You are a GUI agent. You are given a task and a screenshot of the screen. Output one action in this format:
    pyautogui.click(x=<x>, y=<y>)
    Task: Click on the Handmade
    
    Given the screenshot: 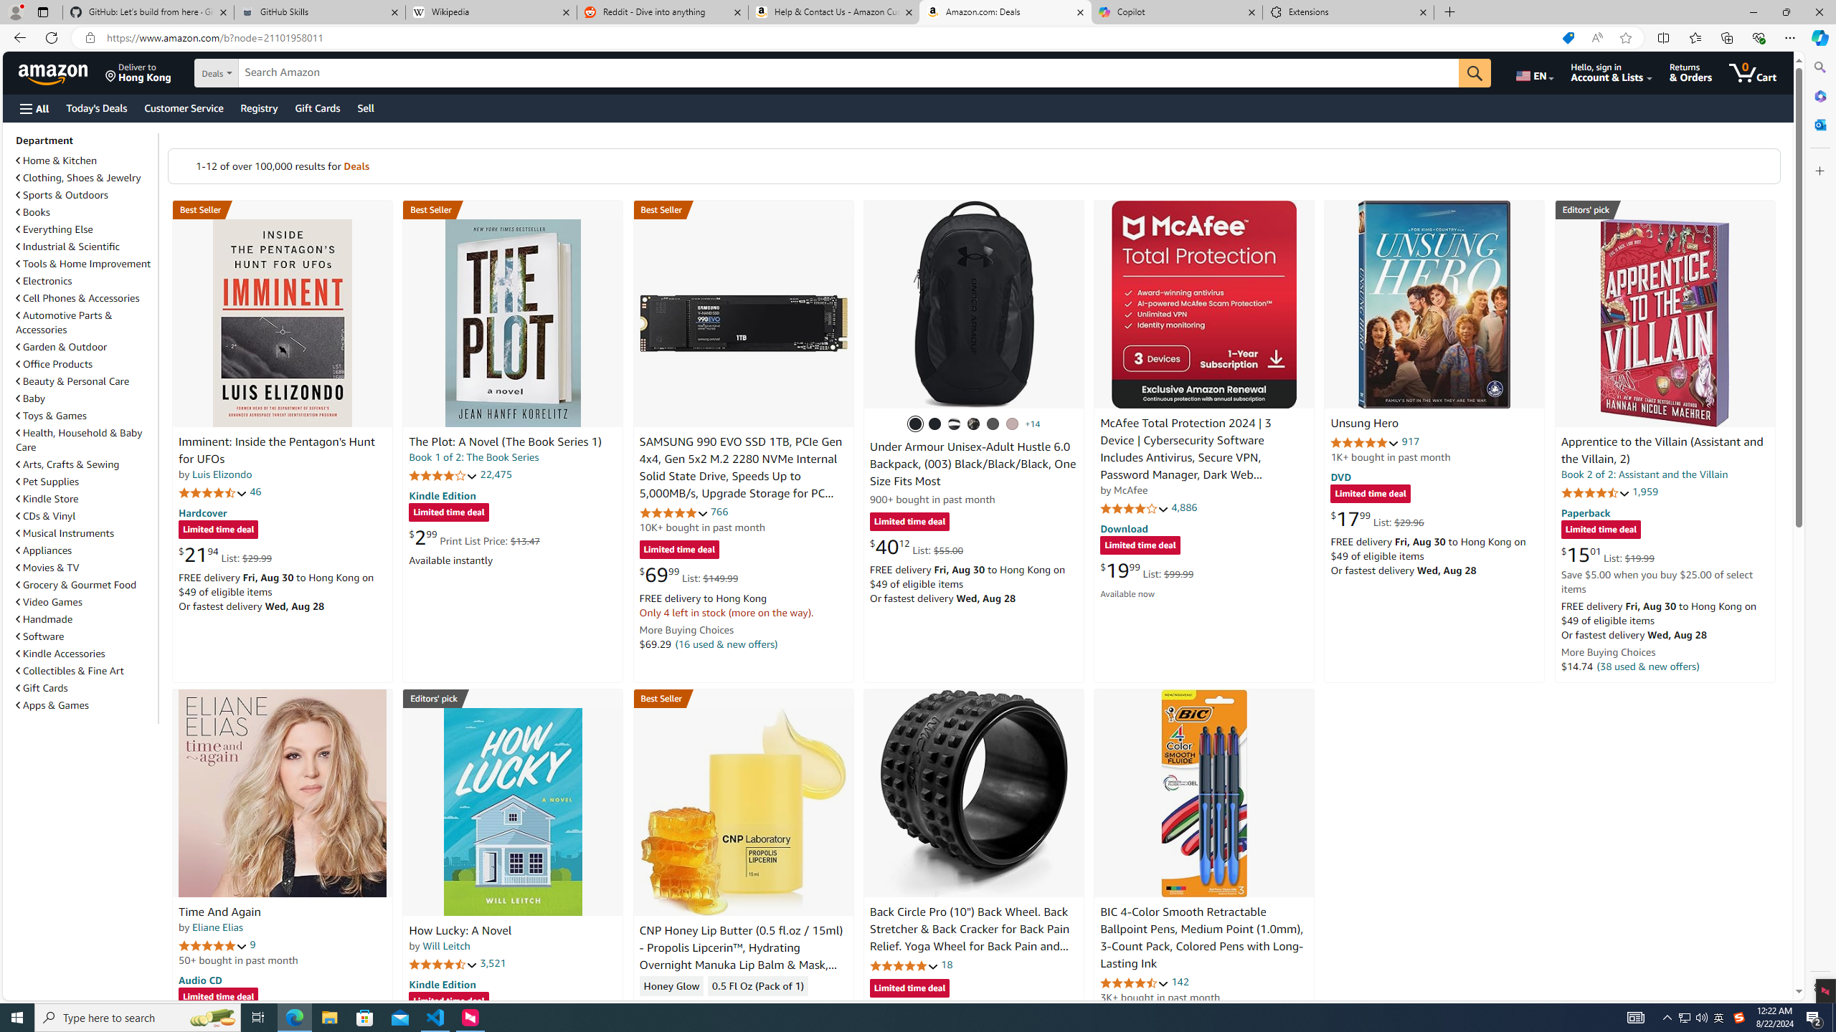 What is the action you would take?
    pyautogui.click(x=85, y=619)
    